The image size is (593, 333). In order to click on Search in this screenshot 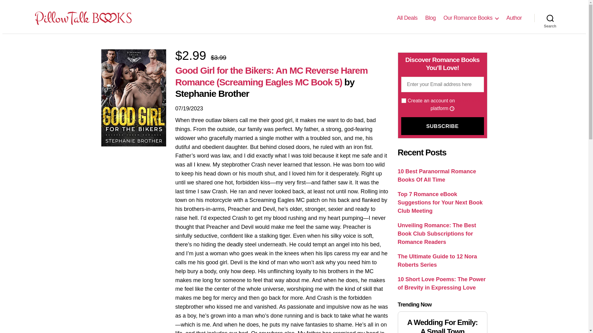, I will do `click(550, 18)`.